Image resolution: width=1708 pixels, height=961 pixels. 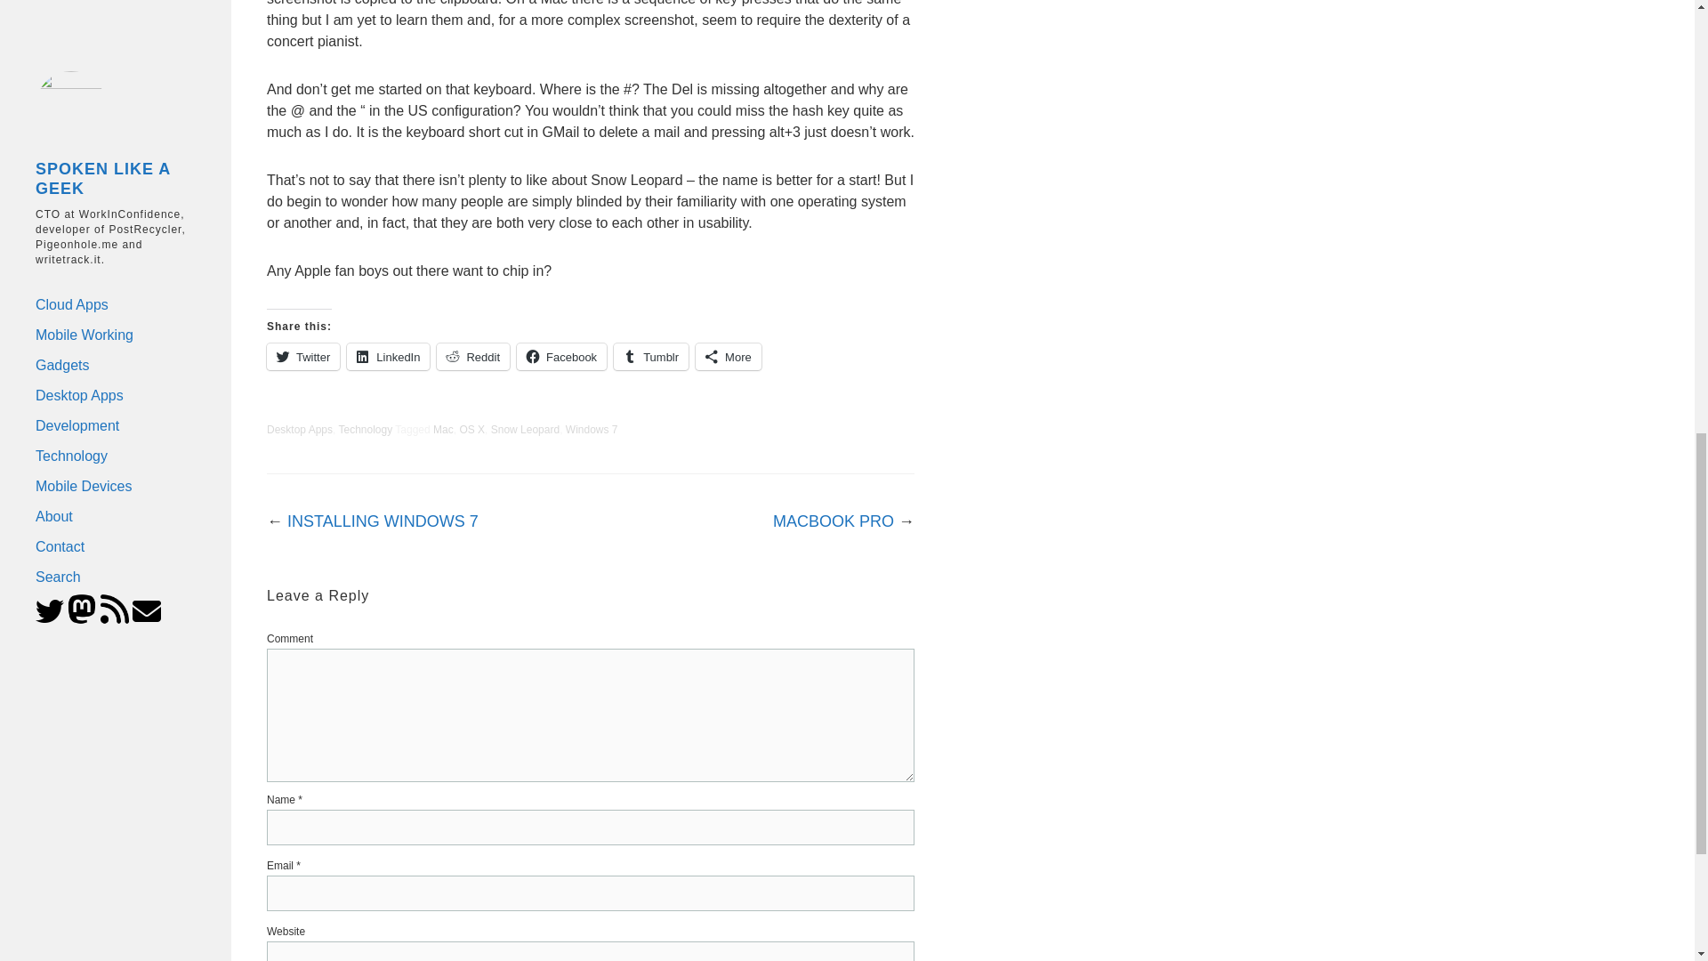 What do you see at coordinates (299, 430) in the screenshot?
I see `Desktop Apps` at bounding box center [299, 430].